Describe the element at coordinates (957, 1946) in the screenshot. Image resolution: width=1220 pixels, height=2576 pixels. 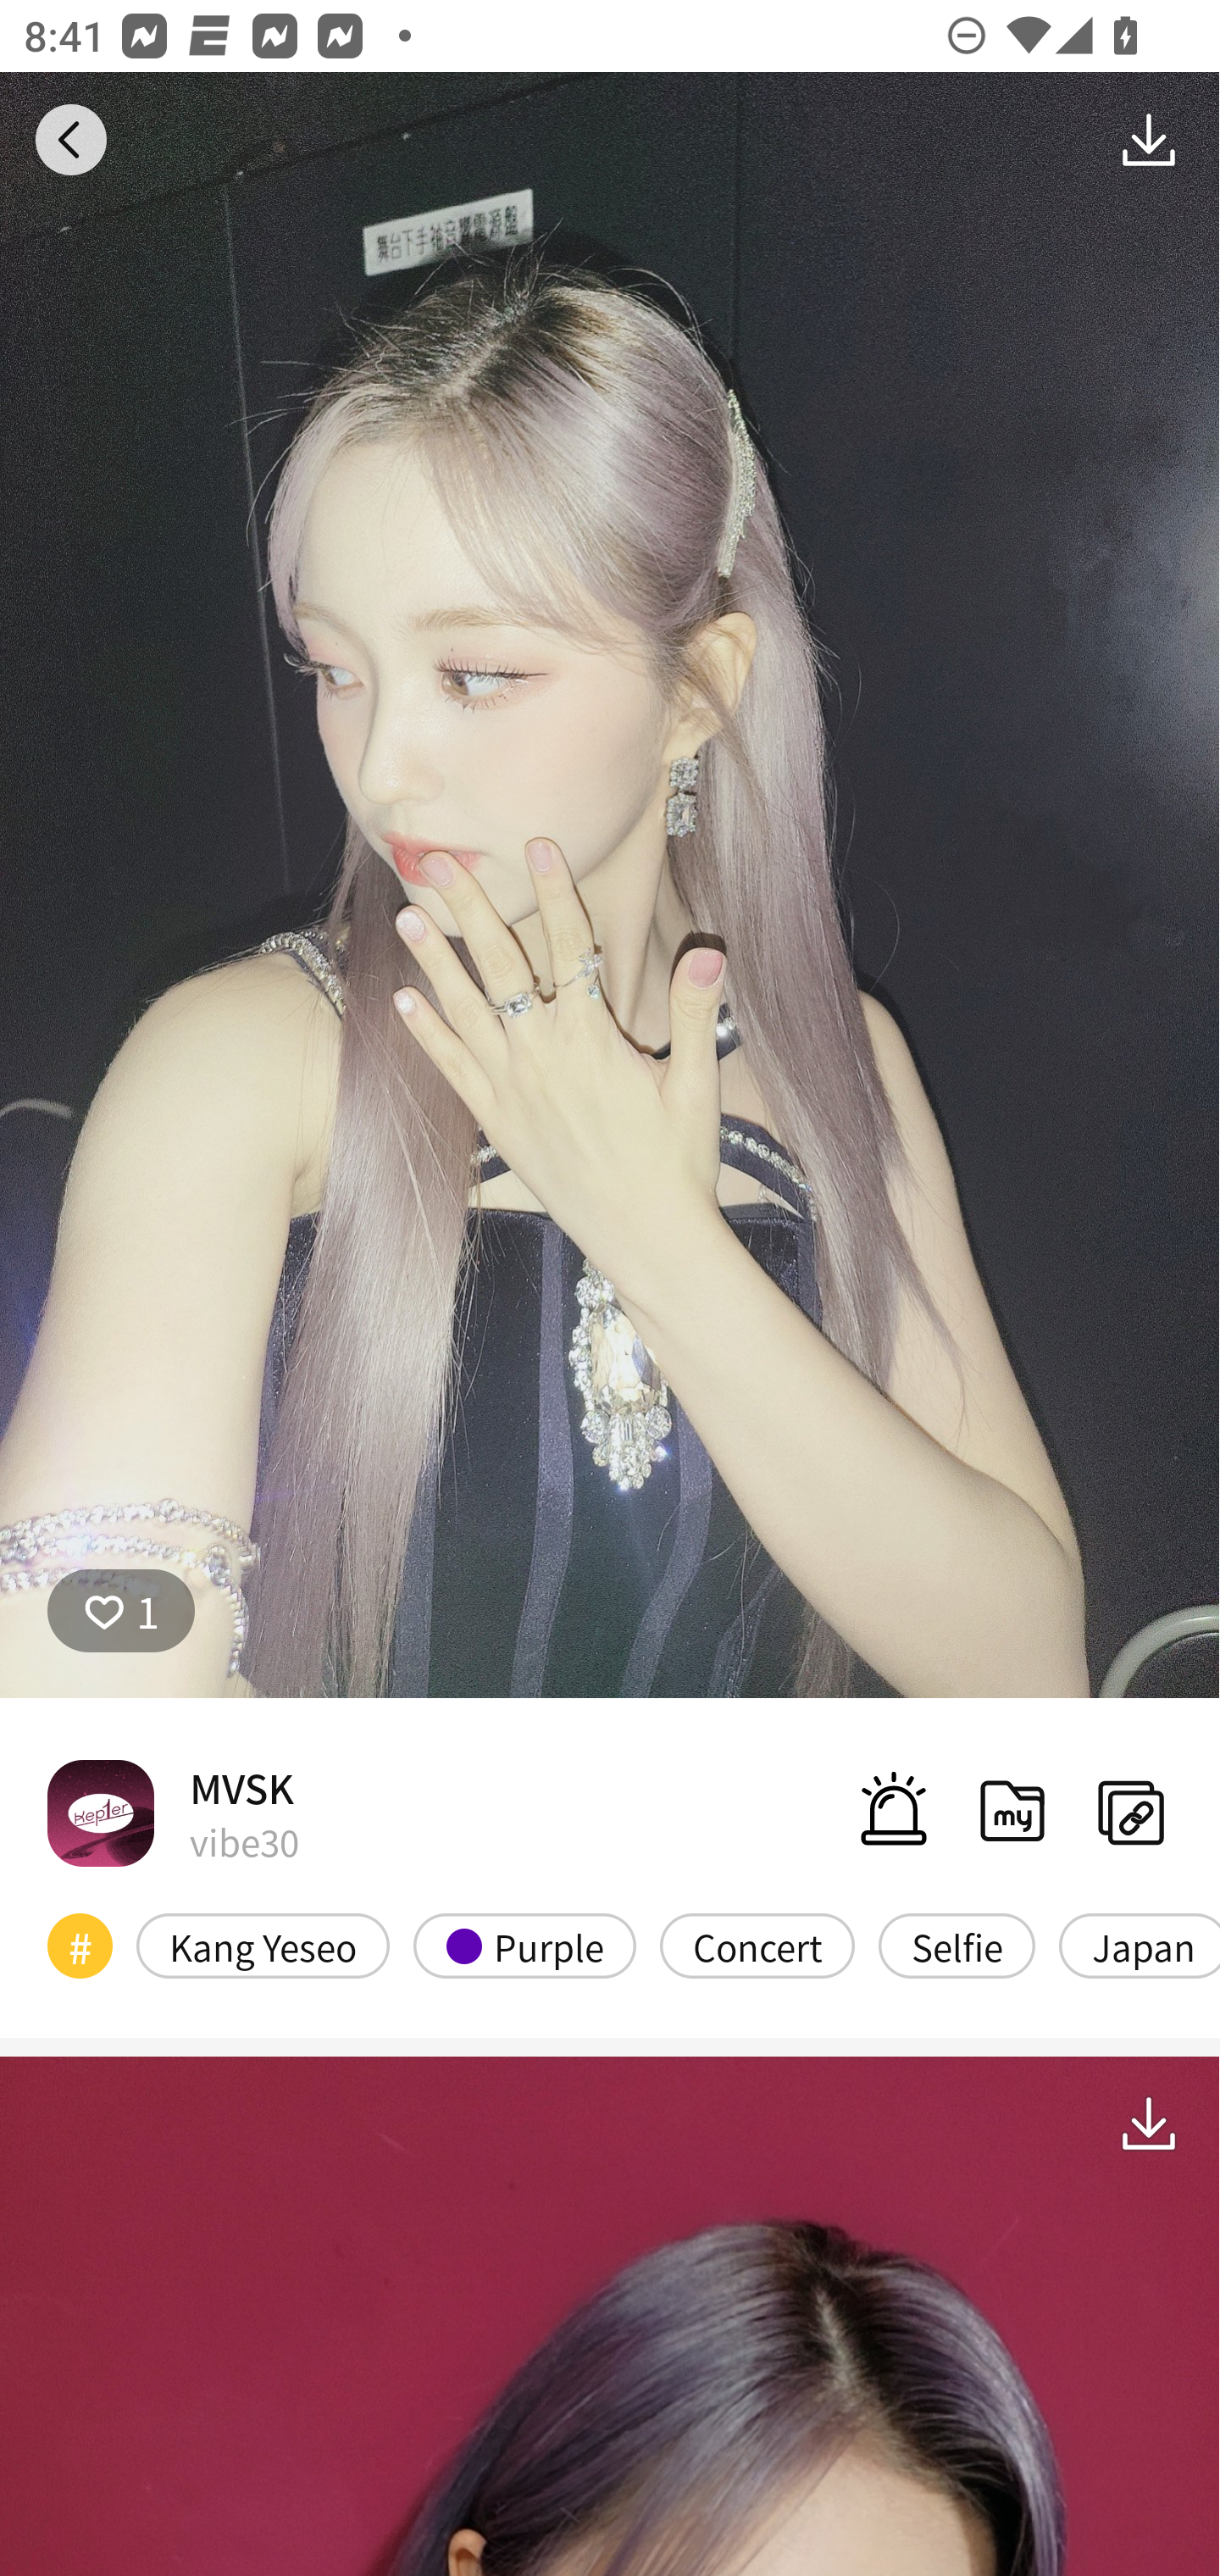
I see `Selfie` at that location.